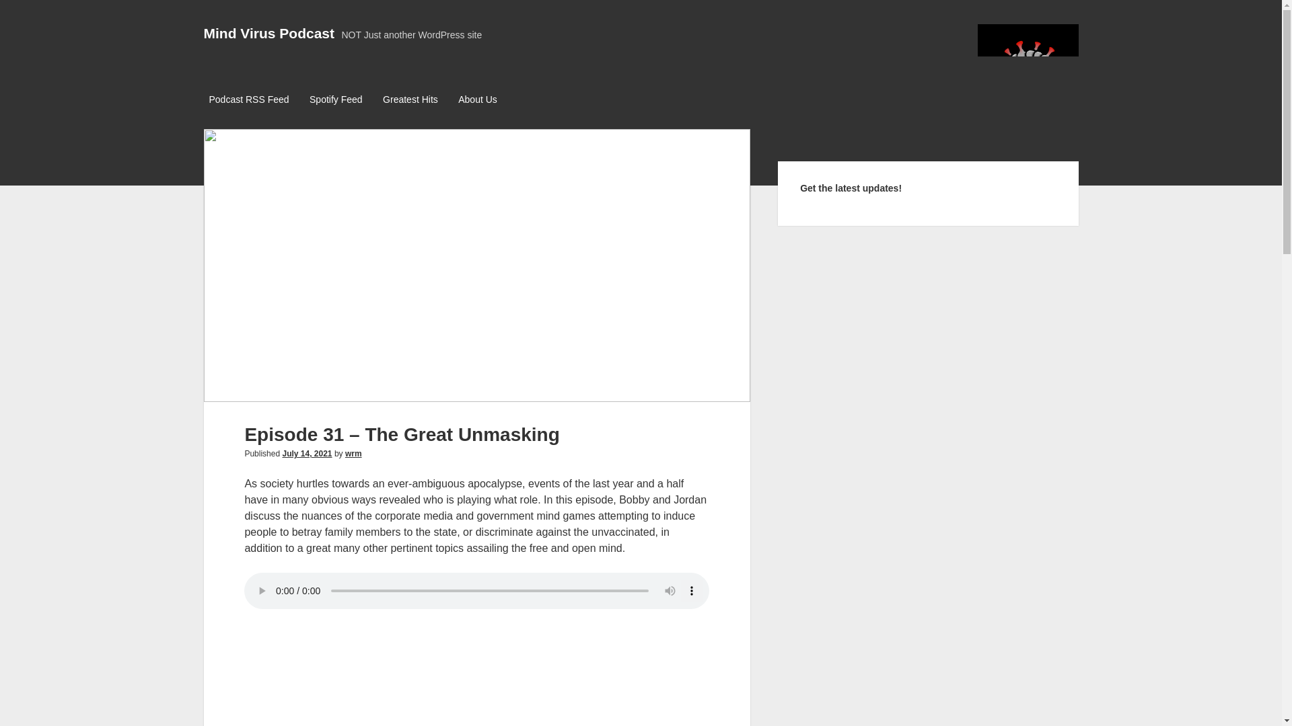 The width and height of the screenshot is (1292, 726). I want to click on Podcast RSS Feed, so click(248, 100).